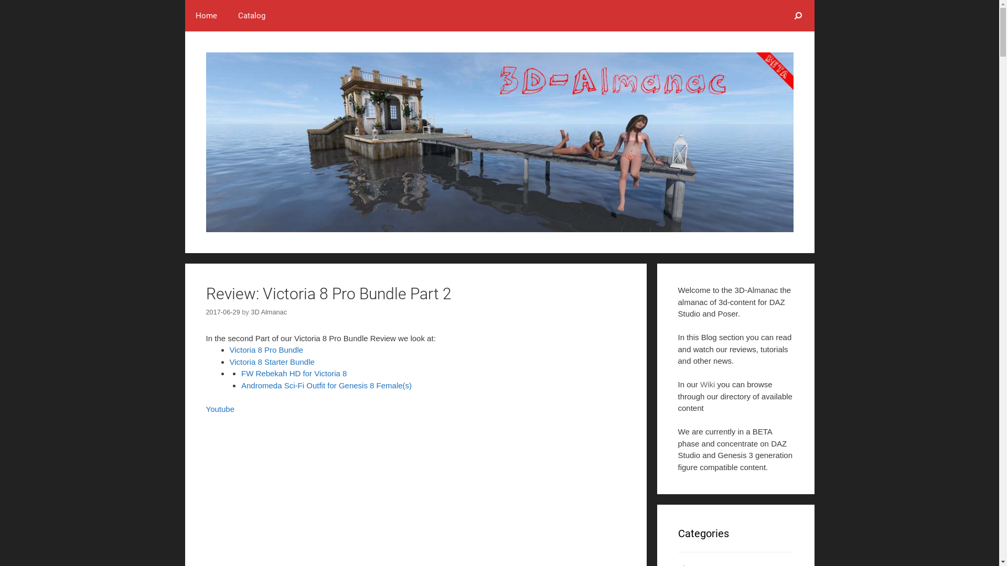 Image resolution: width=1007 pixels, height=566 pixels. I want to click on Catalog, so click(252, 16).